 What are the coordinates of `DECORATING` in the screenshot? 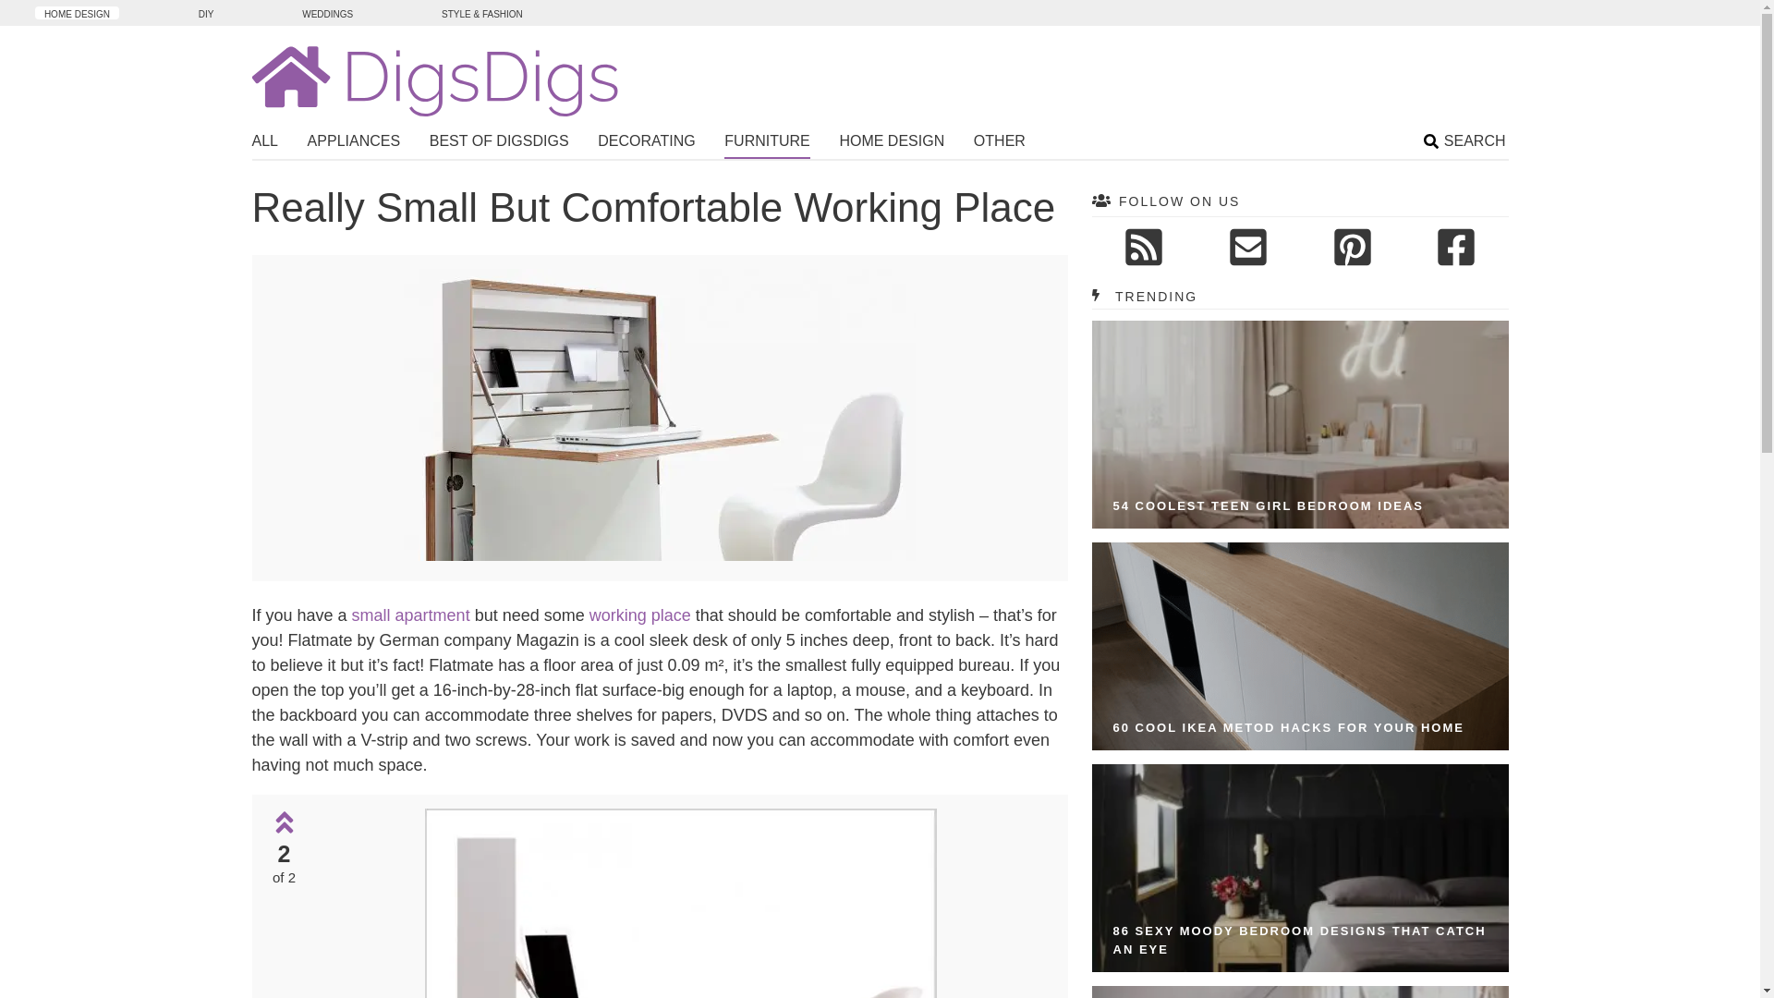 It's located at (647, 143).